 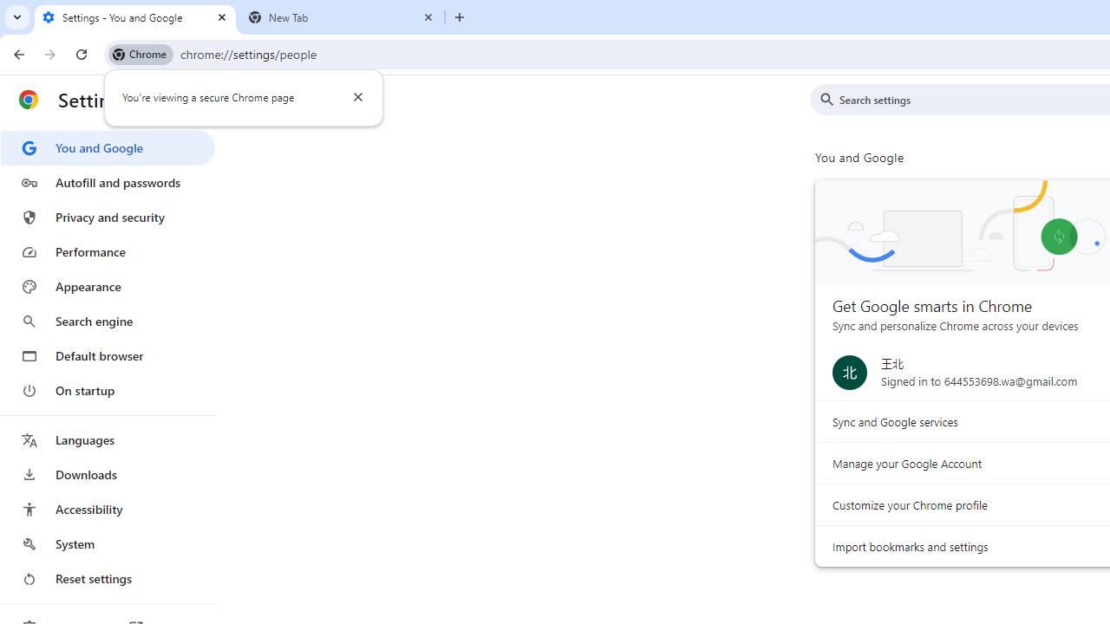 What do you see at coordinates (108, 440) in the screenshot?
I see `Languages` at bounding box center [108, 440].